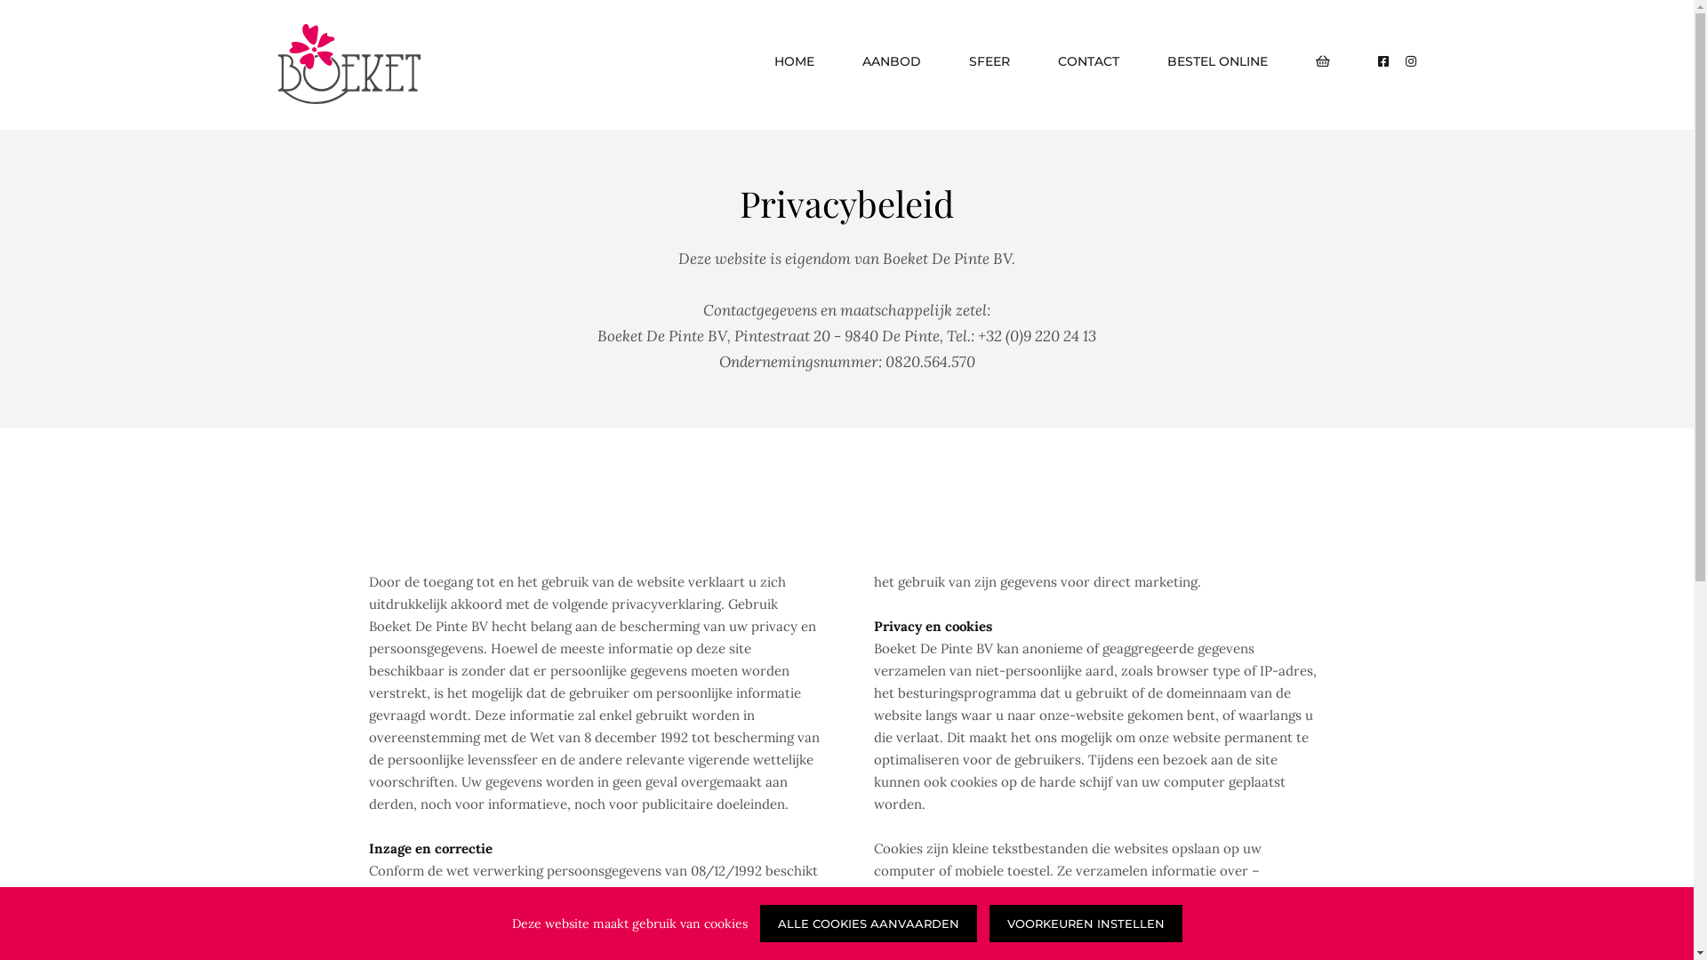 The height and width of the screenshot is (960, 1707). What do you see at coordinates (1085, 923) in the screenshot?
I see `VOORKEUREN INSTELLEN` at bounding box center [1085, 923].